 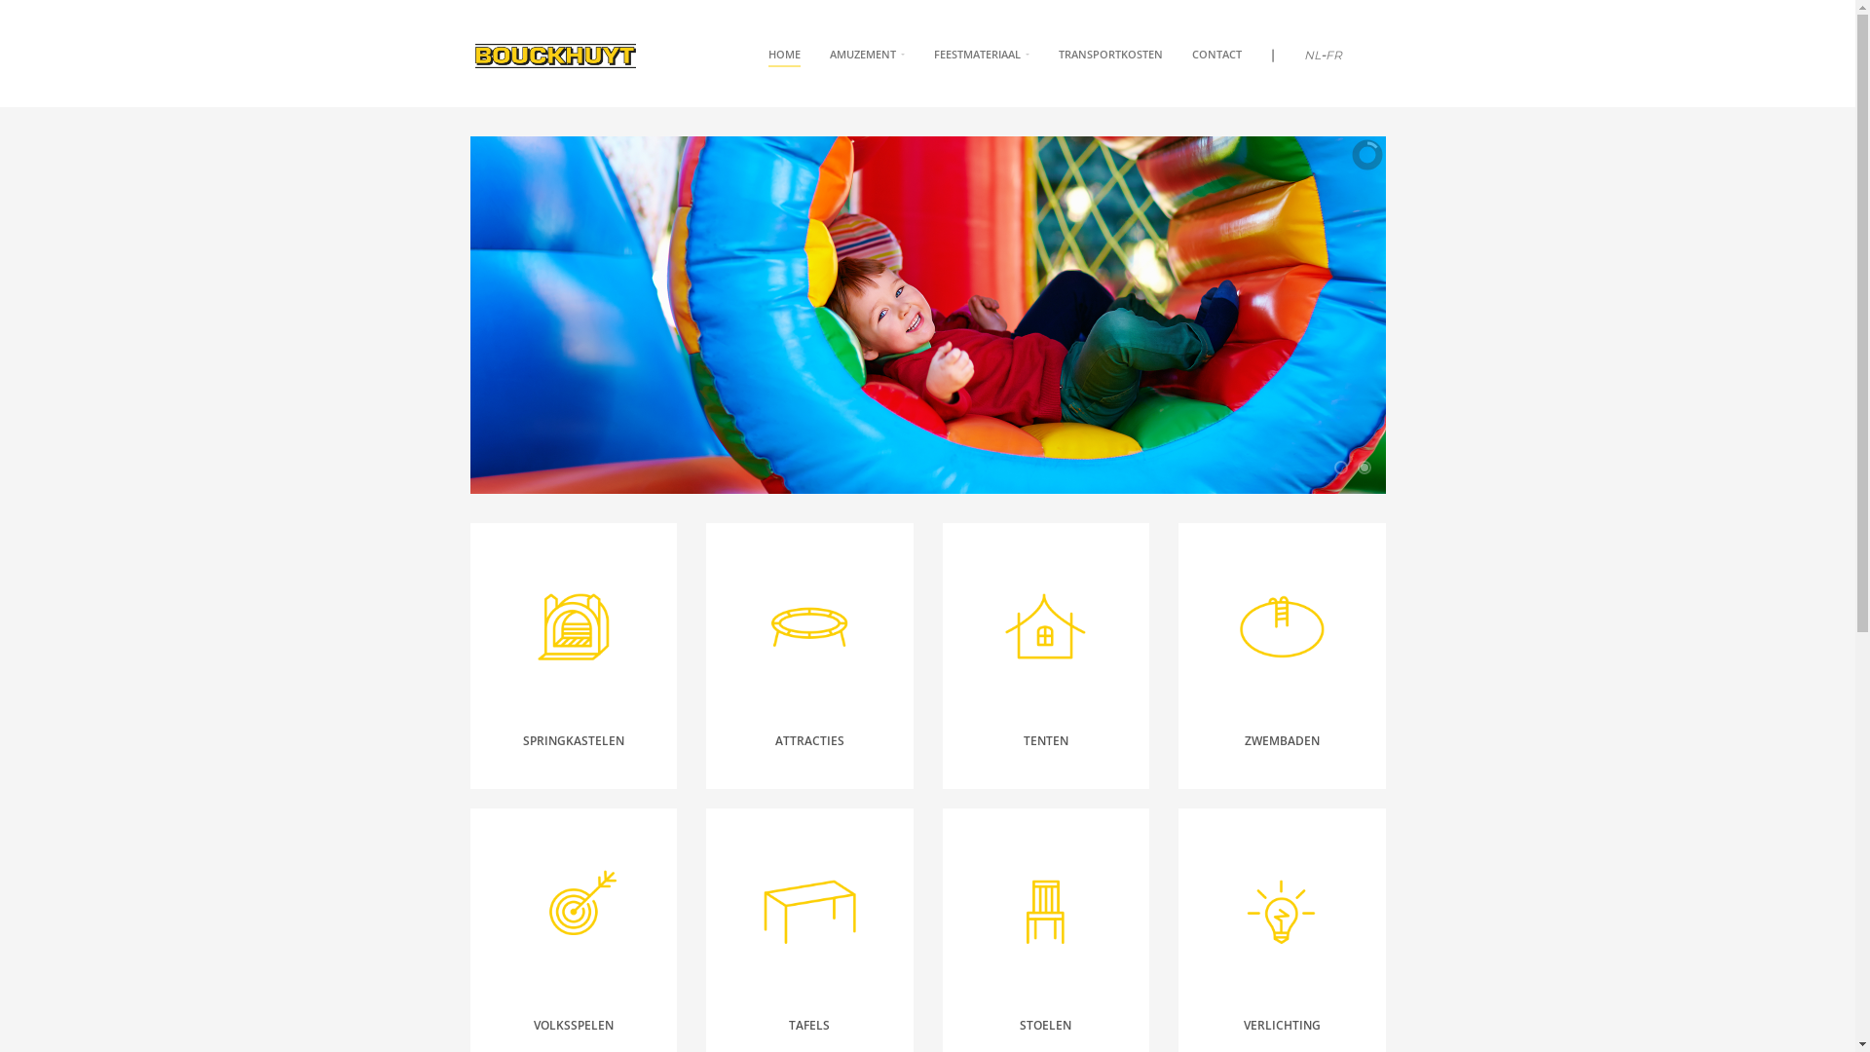 What do you see at coordinates (1332, 55) in the screenshot?
I see `FR` at bounding box center [1332, 55].